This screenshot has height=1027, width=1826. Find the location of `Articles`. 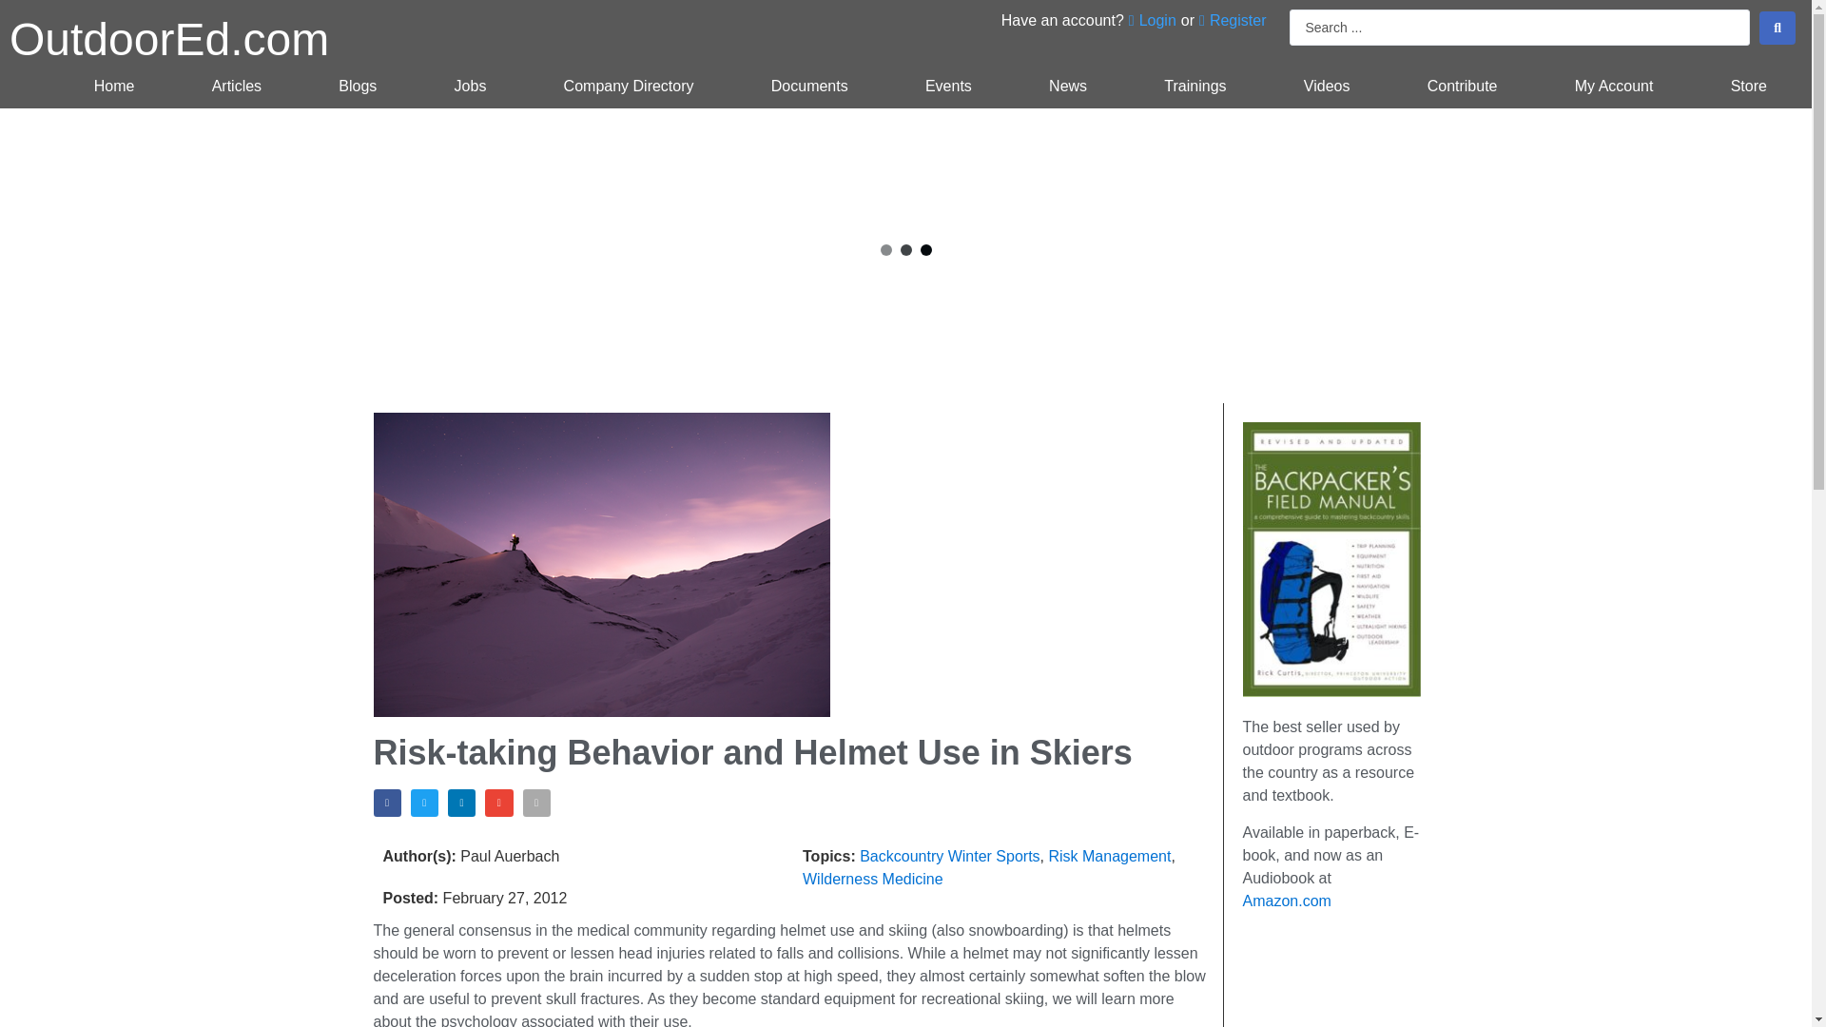

Articles is located at coordinates (237, 87).